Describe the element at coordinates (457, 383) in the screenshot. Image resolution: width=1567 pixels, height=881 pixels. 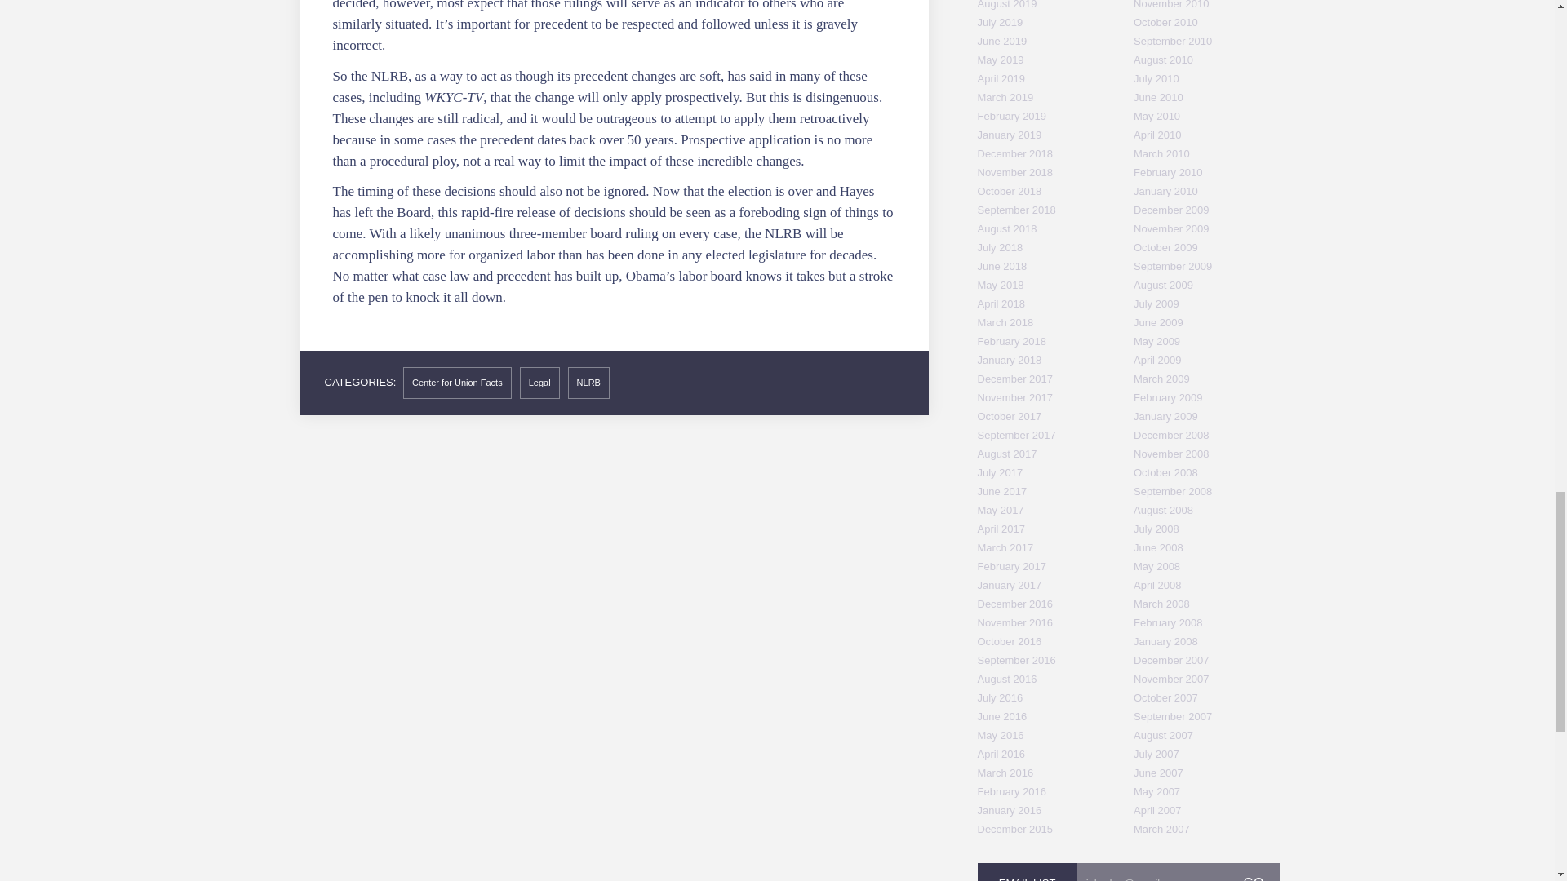
I see `Center for Union Facts` at that location.